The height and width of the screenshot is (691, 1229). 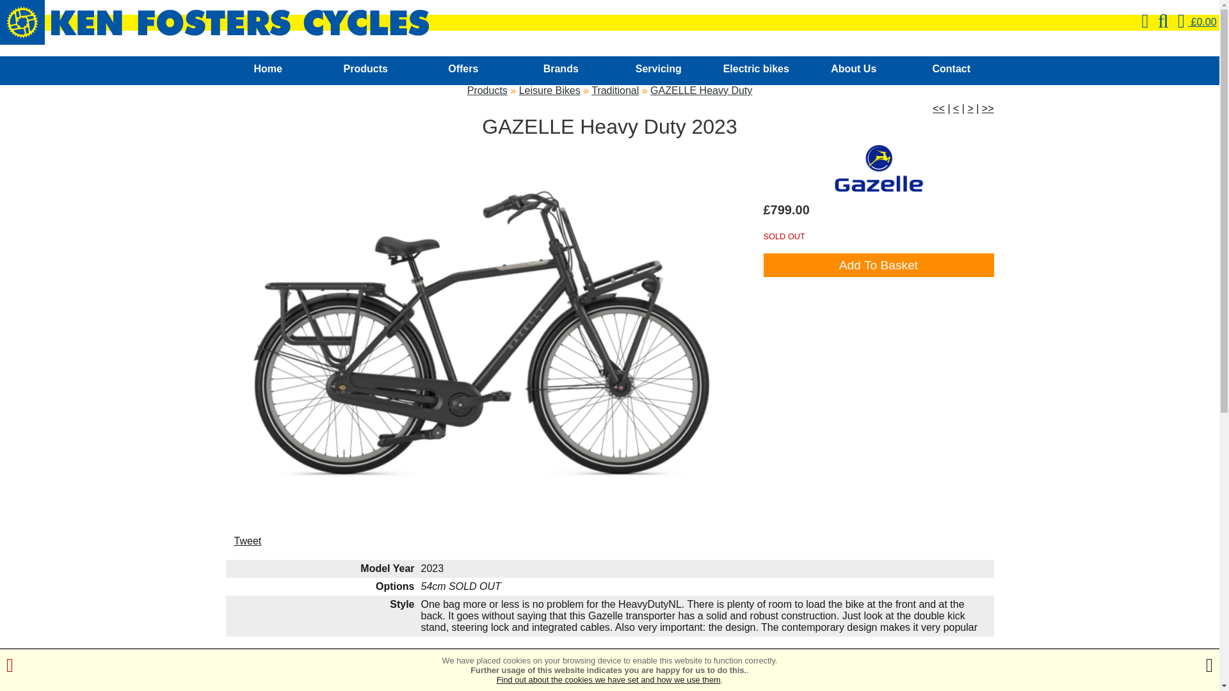 What do you see at coordinates (463, 70) in the screenshot?
I see `Special Offers` at bounding box center [463, 70].